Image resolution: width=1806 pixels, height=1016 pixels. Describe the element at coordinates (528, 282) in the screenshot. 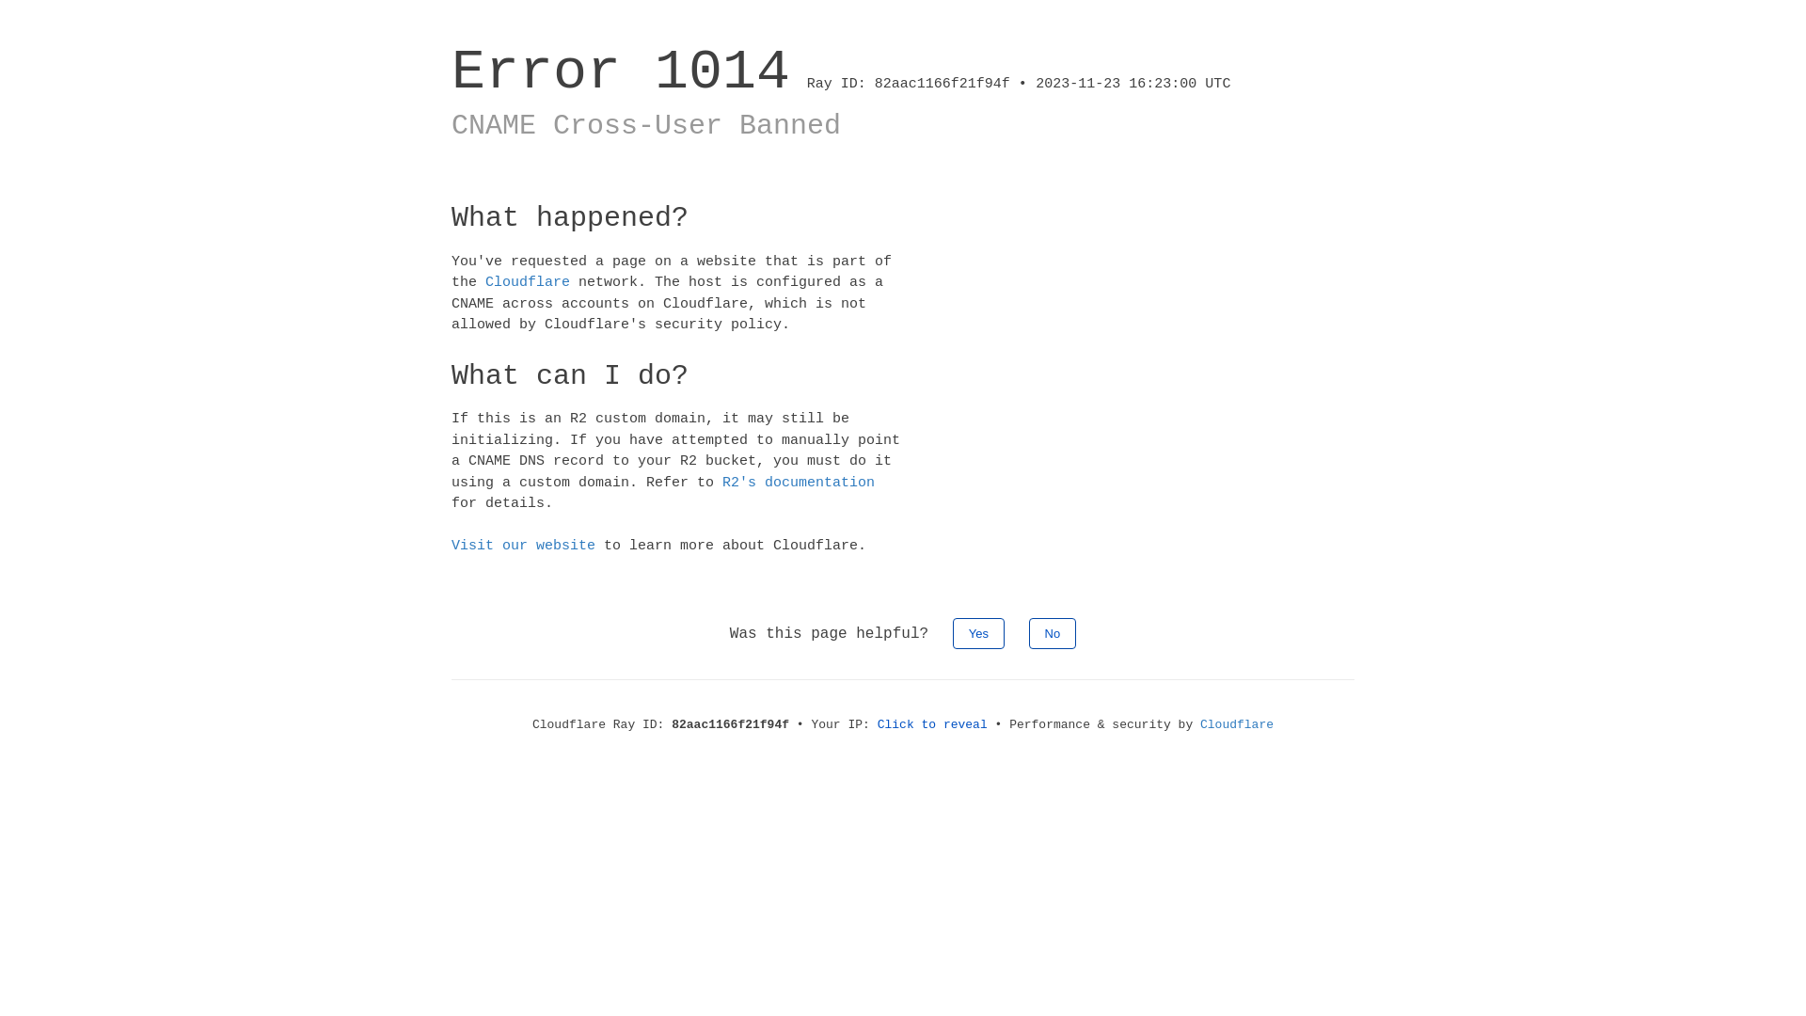

I see `Cloudflare` at that location.